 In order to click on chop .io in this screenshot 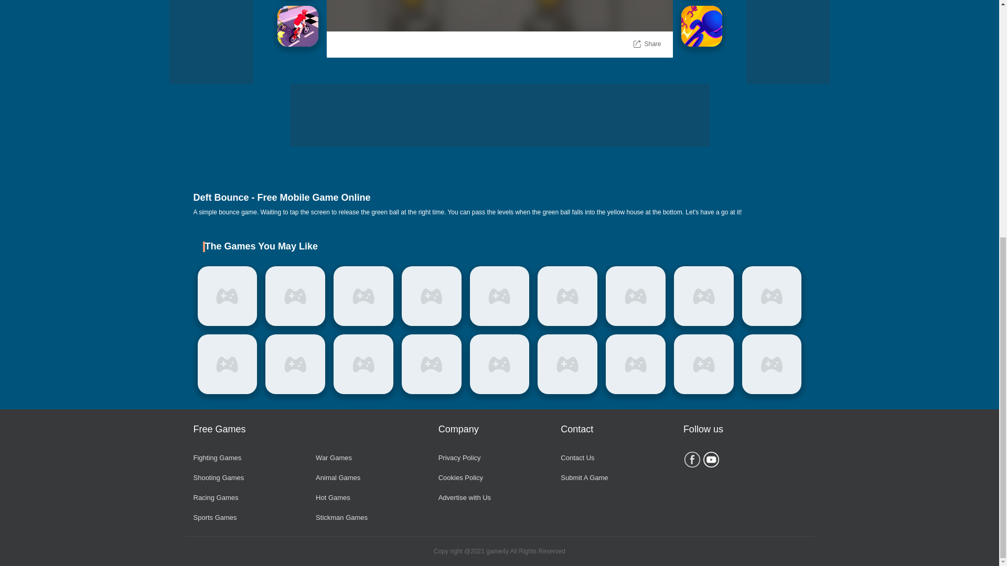, I will do `click(295, 296)`.